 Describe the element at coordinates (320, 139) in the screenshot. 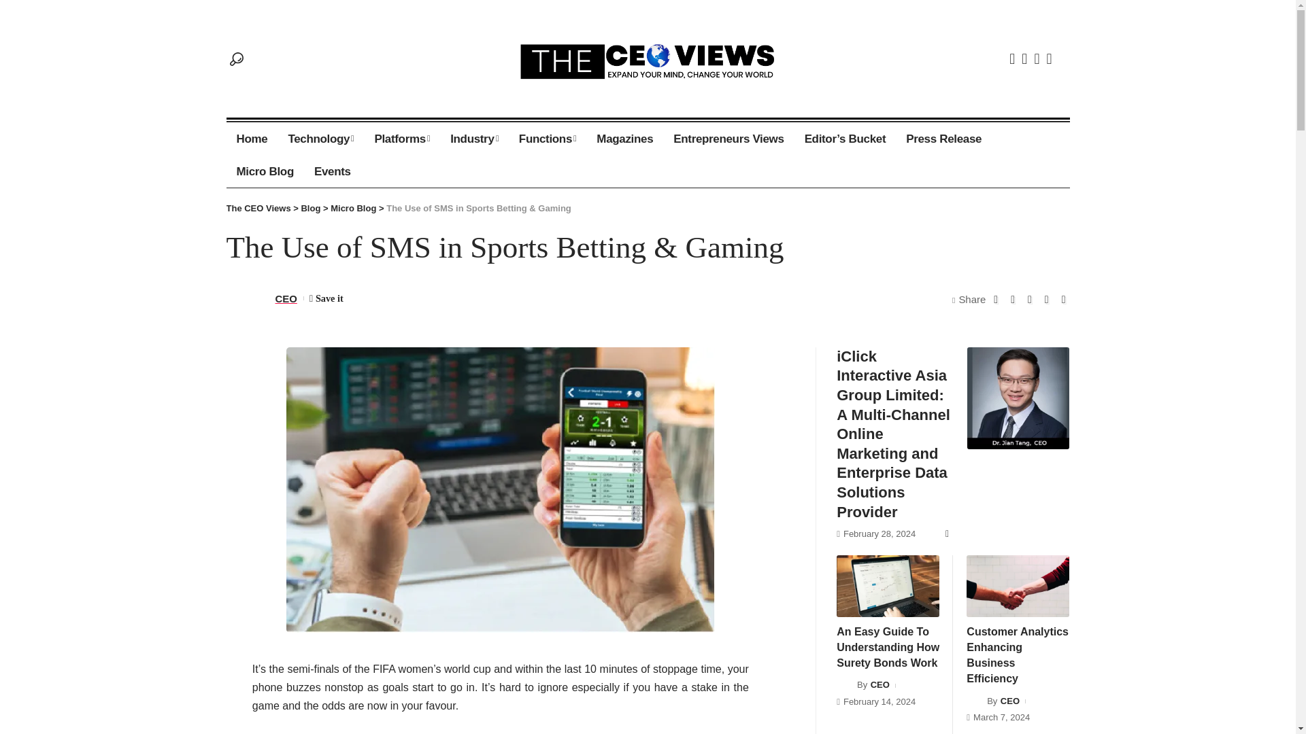

I see `Technology` at that location.